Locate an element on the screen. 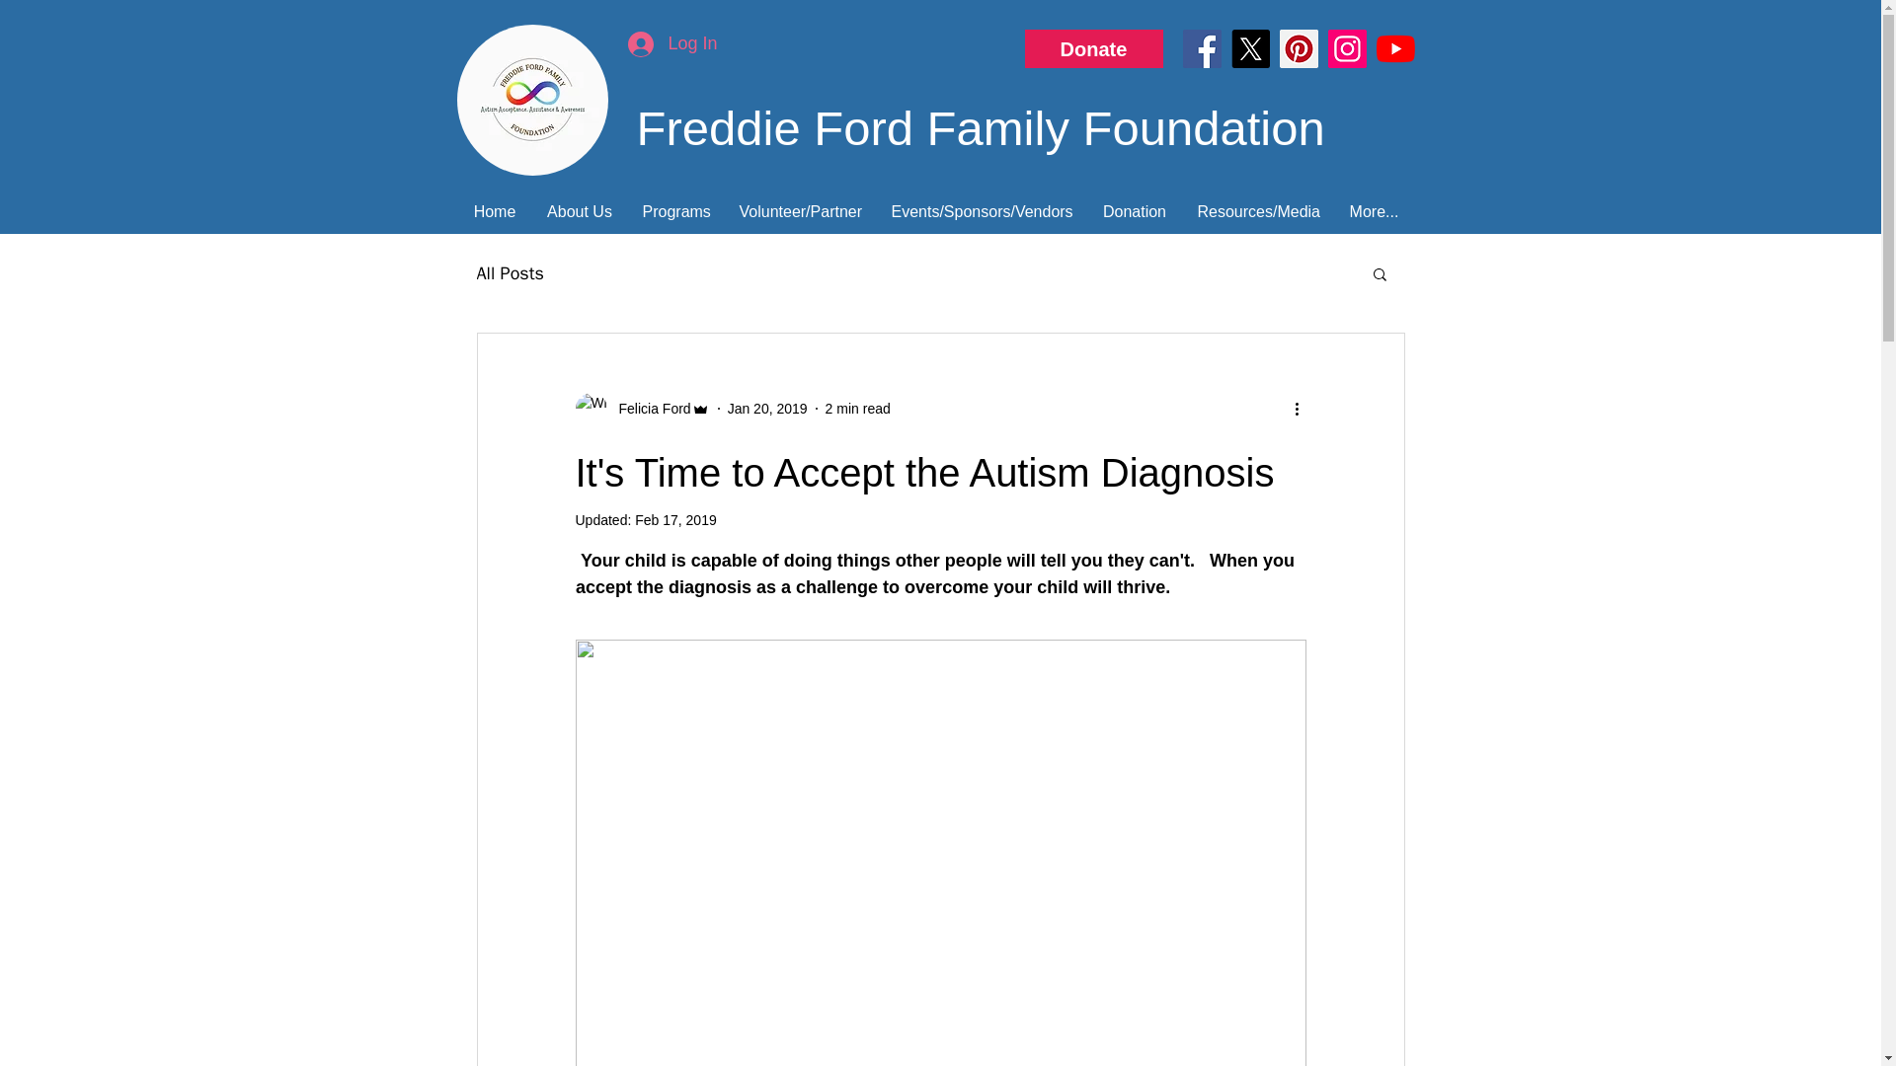 The height and width of the screenshot is (1066, 1896). Log In is located at coordinates (671, 43).